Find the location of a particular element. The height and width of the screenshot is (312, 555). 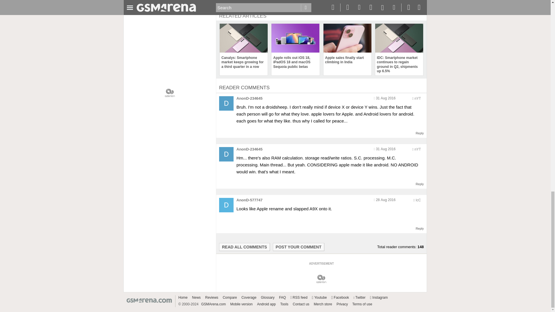

Encoded anonymized location is located at coordinates (417, 98).